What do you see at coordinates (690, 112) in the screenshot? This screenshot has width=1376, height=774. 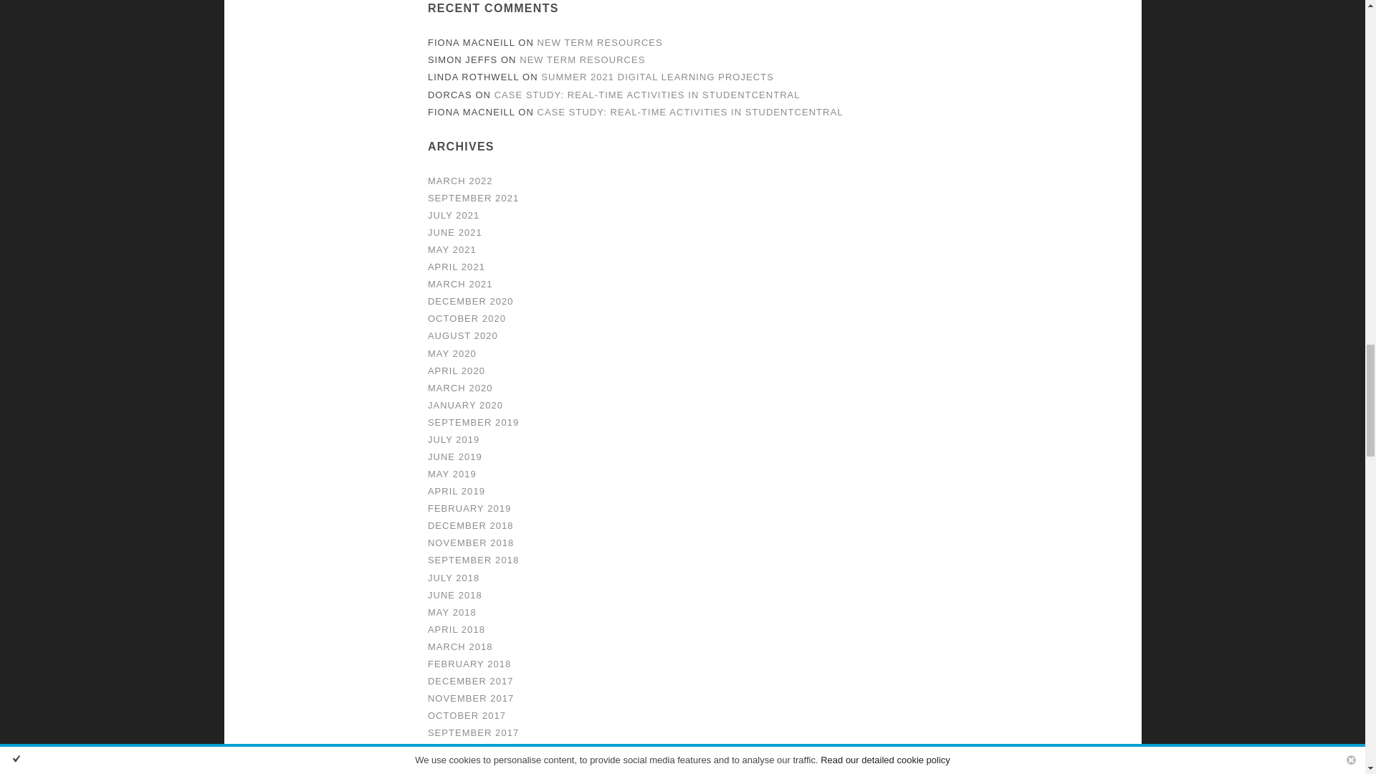 I see `CASE STUDY: REAL-TIME ACTIVITIES IN STUDENTCENTRAL` at bounding box center [690, 112].